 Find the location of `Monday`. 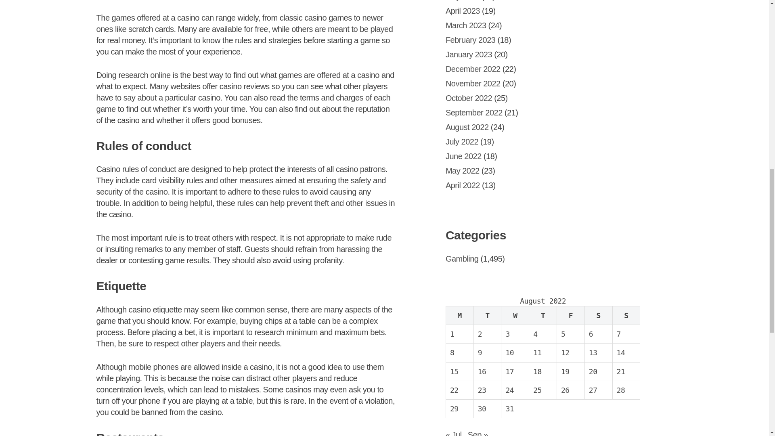

Monday is located at coordinates (459, 315).